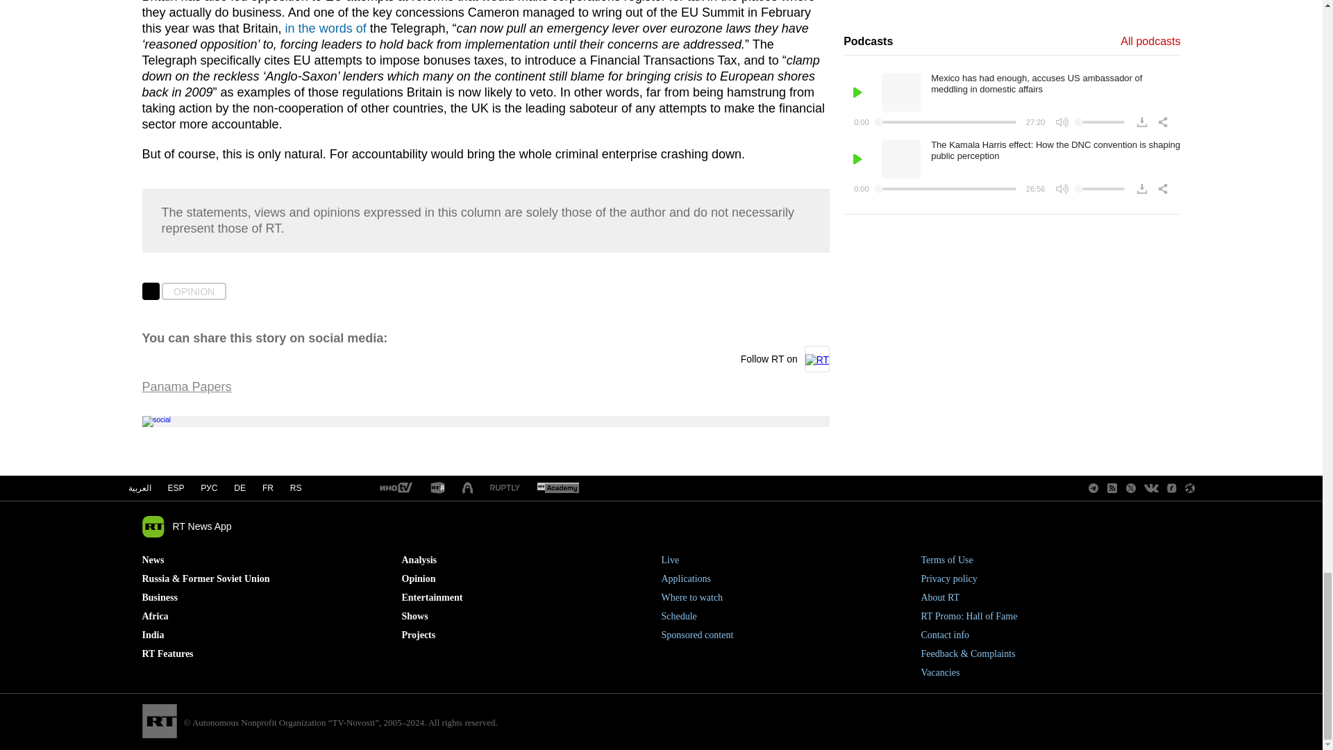  I want to click on RT , so click(395, 488).